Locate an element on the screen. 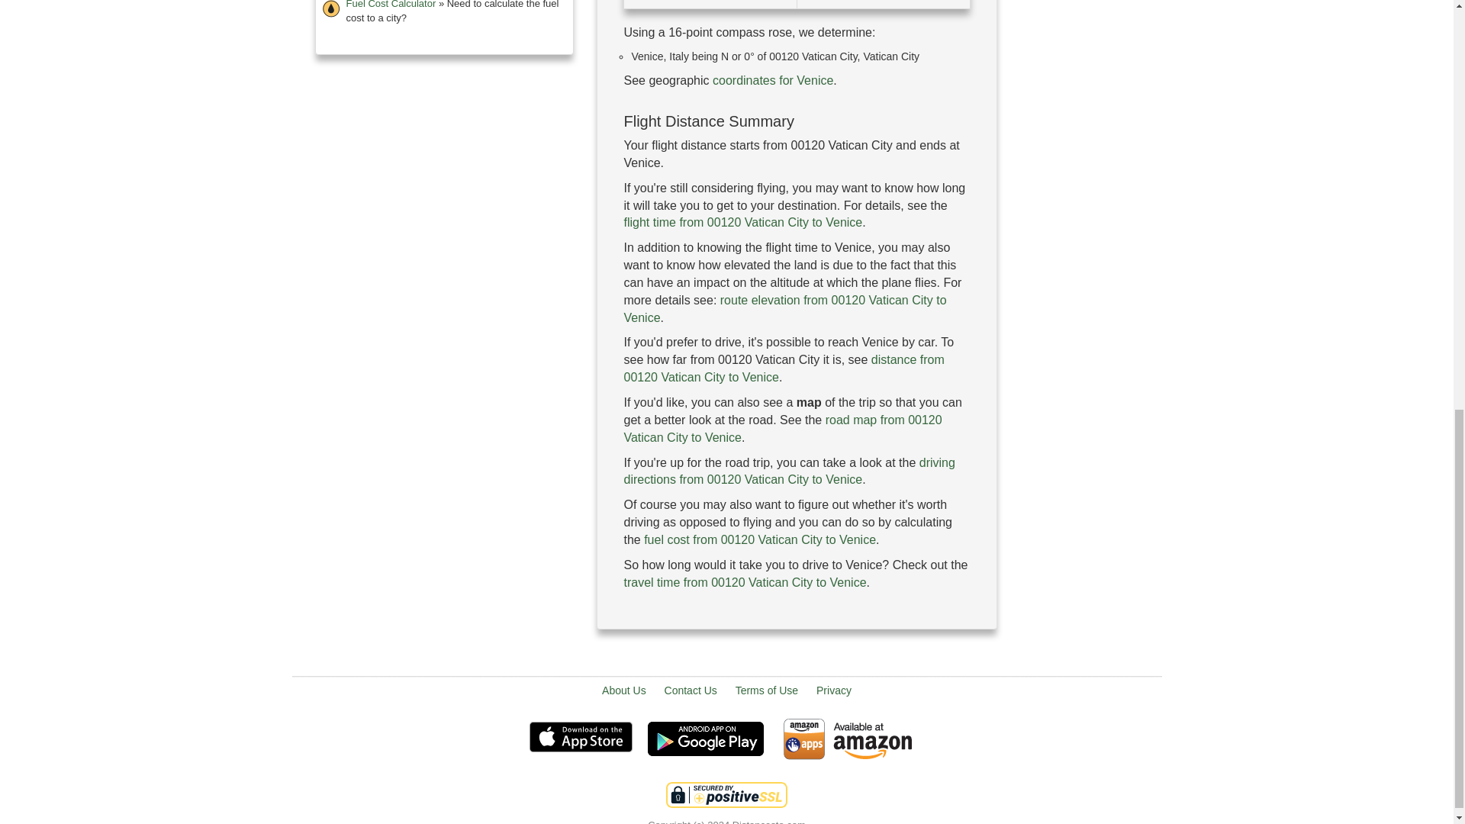 The image size is (1465, 824). route elevation from 00120 Vatican City to Venice is located at coordinates (784, 308).